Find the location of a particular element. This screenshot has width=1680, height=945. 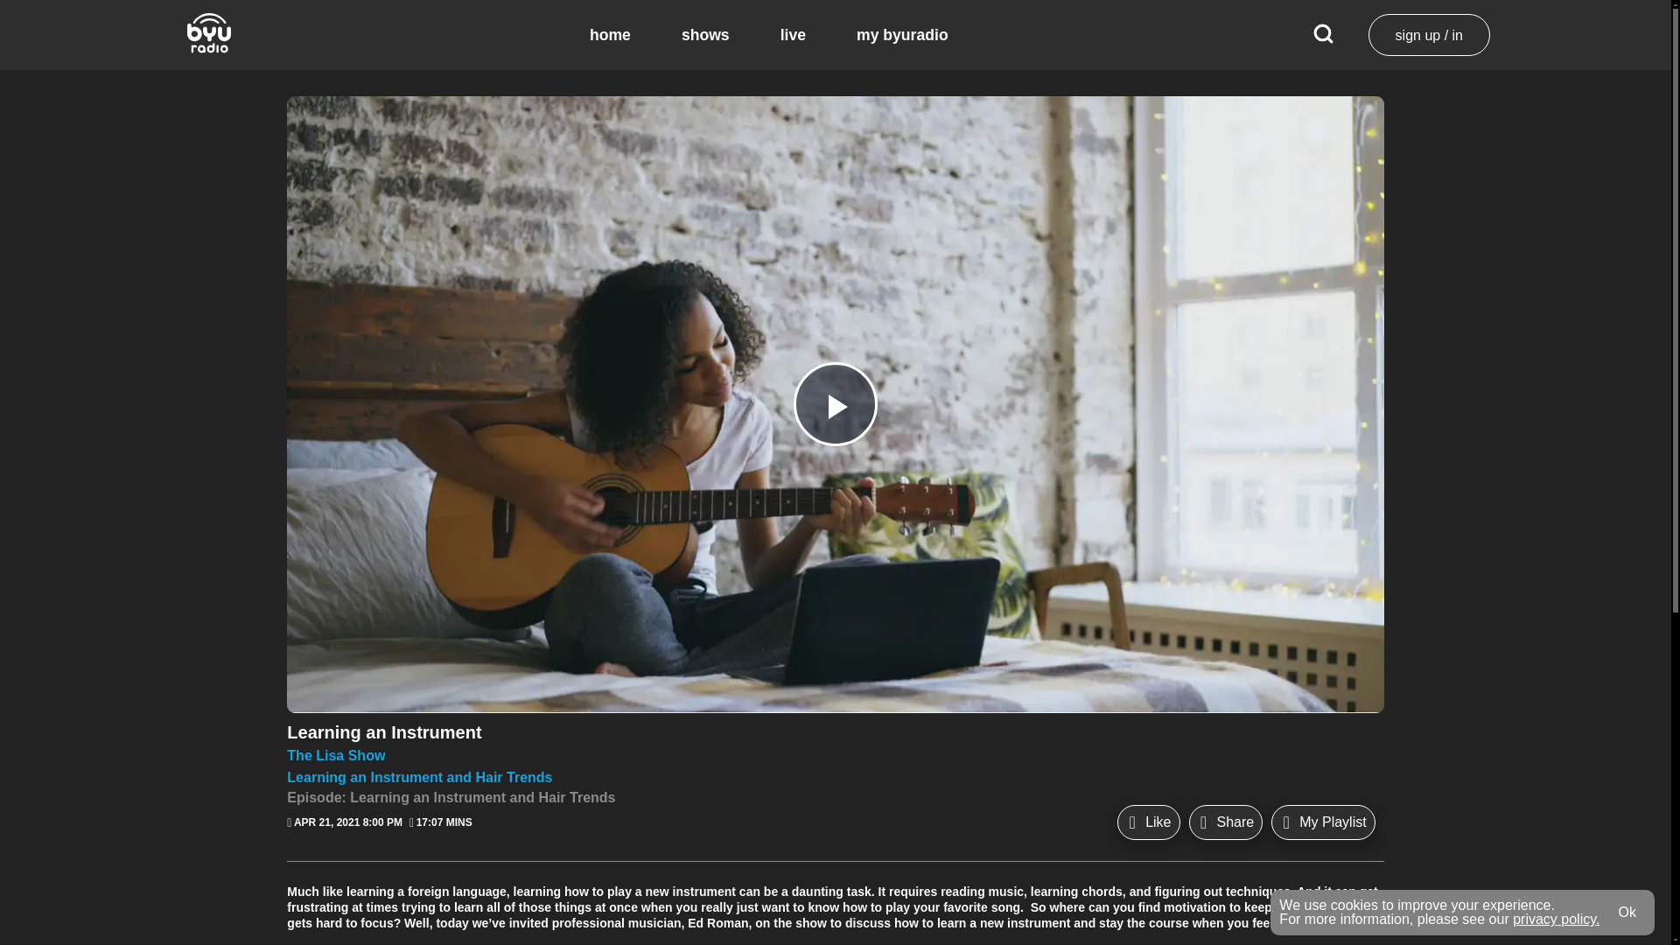

Like is located at coordinates (1148, 822).